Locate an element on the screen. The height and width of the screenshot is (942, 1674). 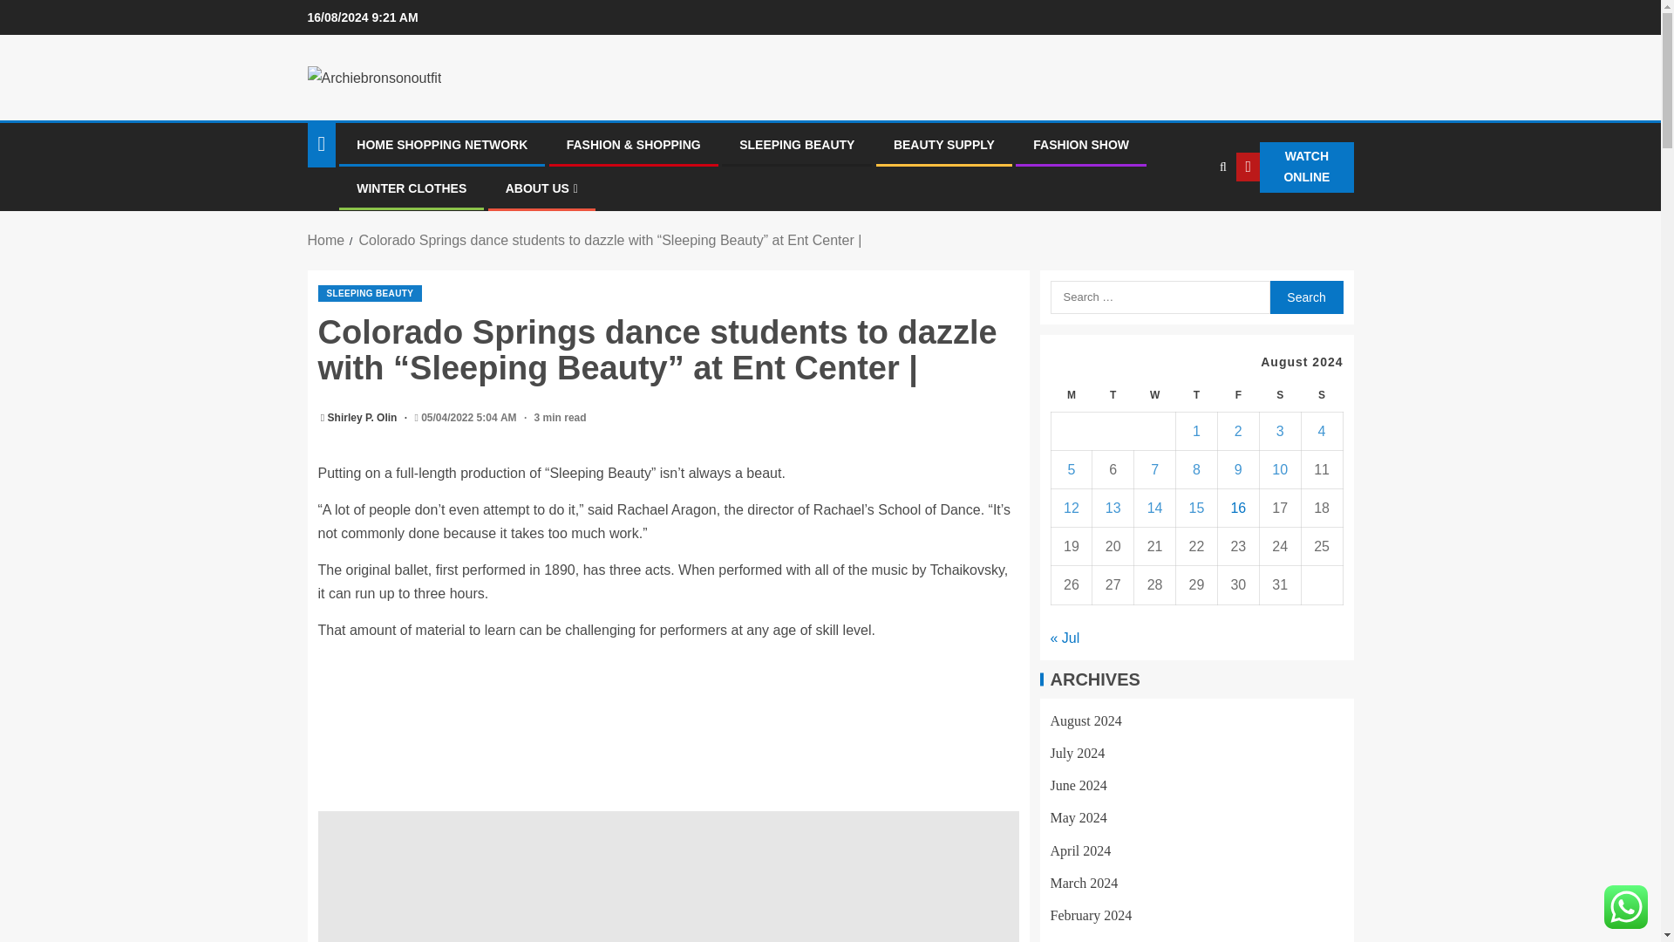
ABOUT US is located at coordinates (541, 188).